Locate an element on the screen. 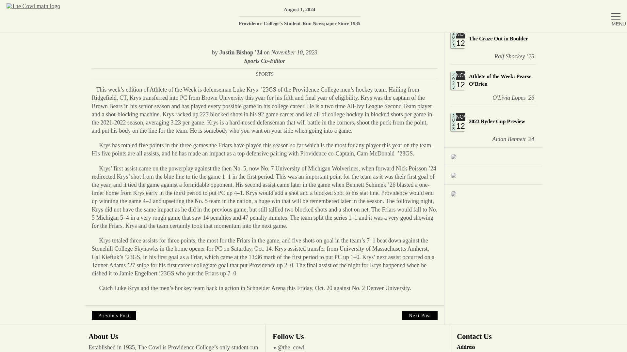 Image resolution: width=627 pixels, height=352 pixels. Next Post is located at coordinates (420, 315).